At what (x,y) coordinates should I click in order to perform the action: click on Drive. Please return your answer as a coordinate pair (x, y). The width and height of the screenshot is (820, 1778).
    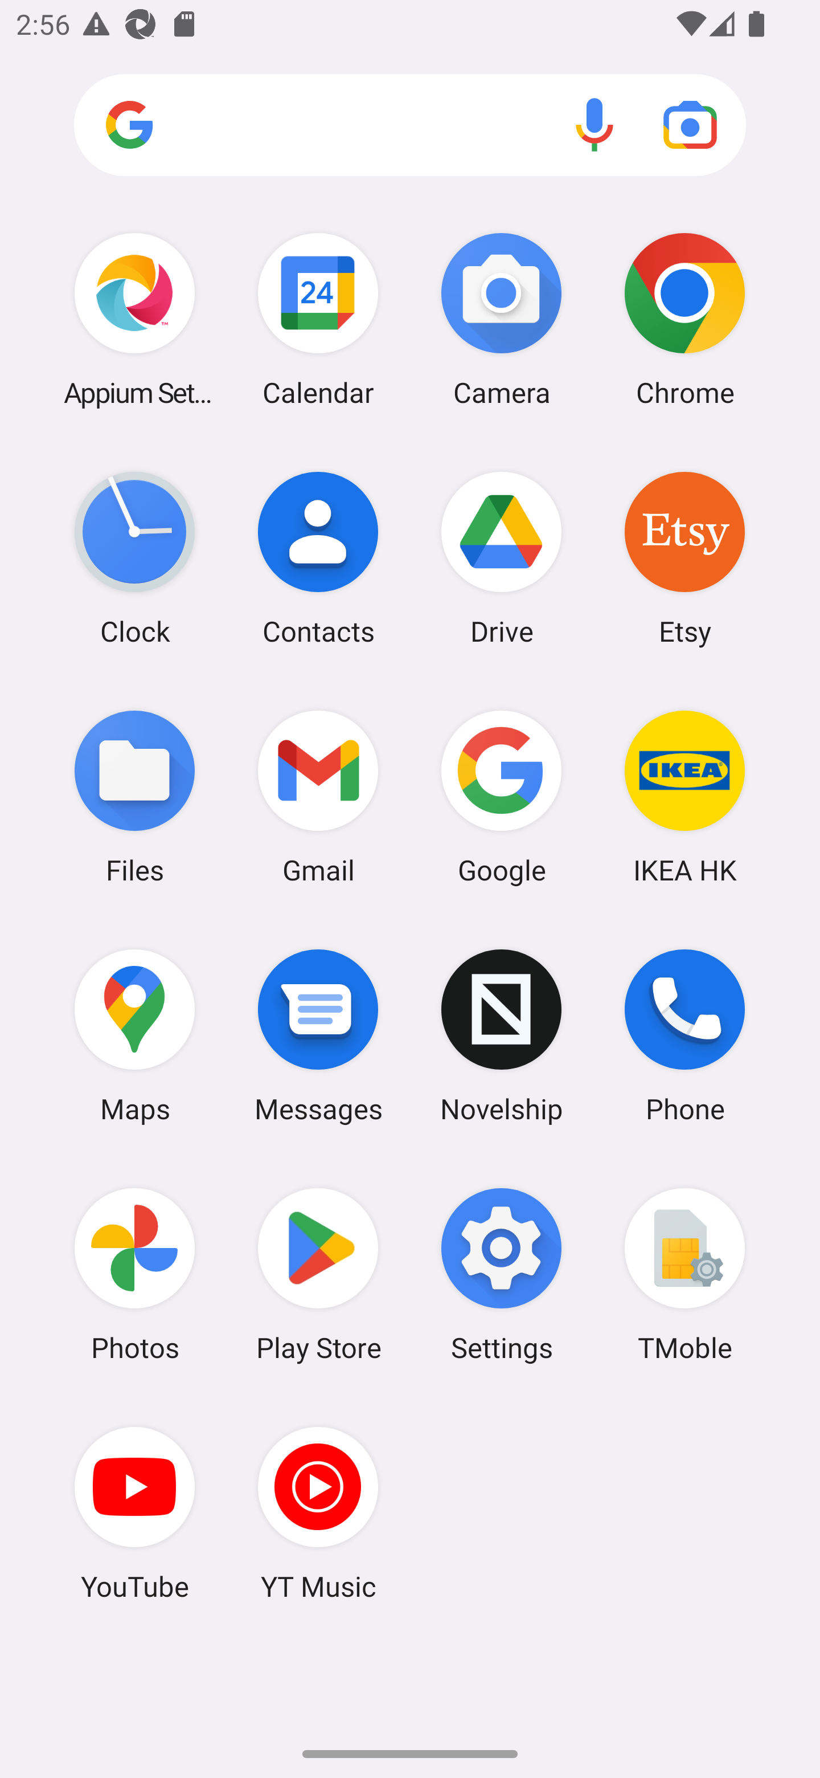
    Looking at the image, I should click on (502, 558).